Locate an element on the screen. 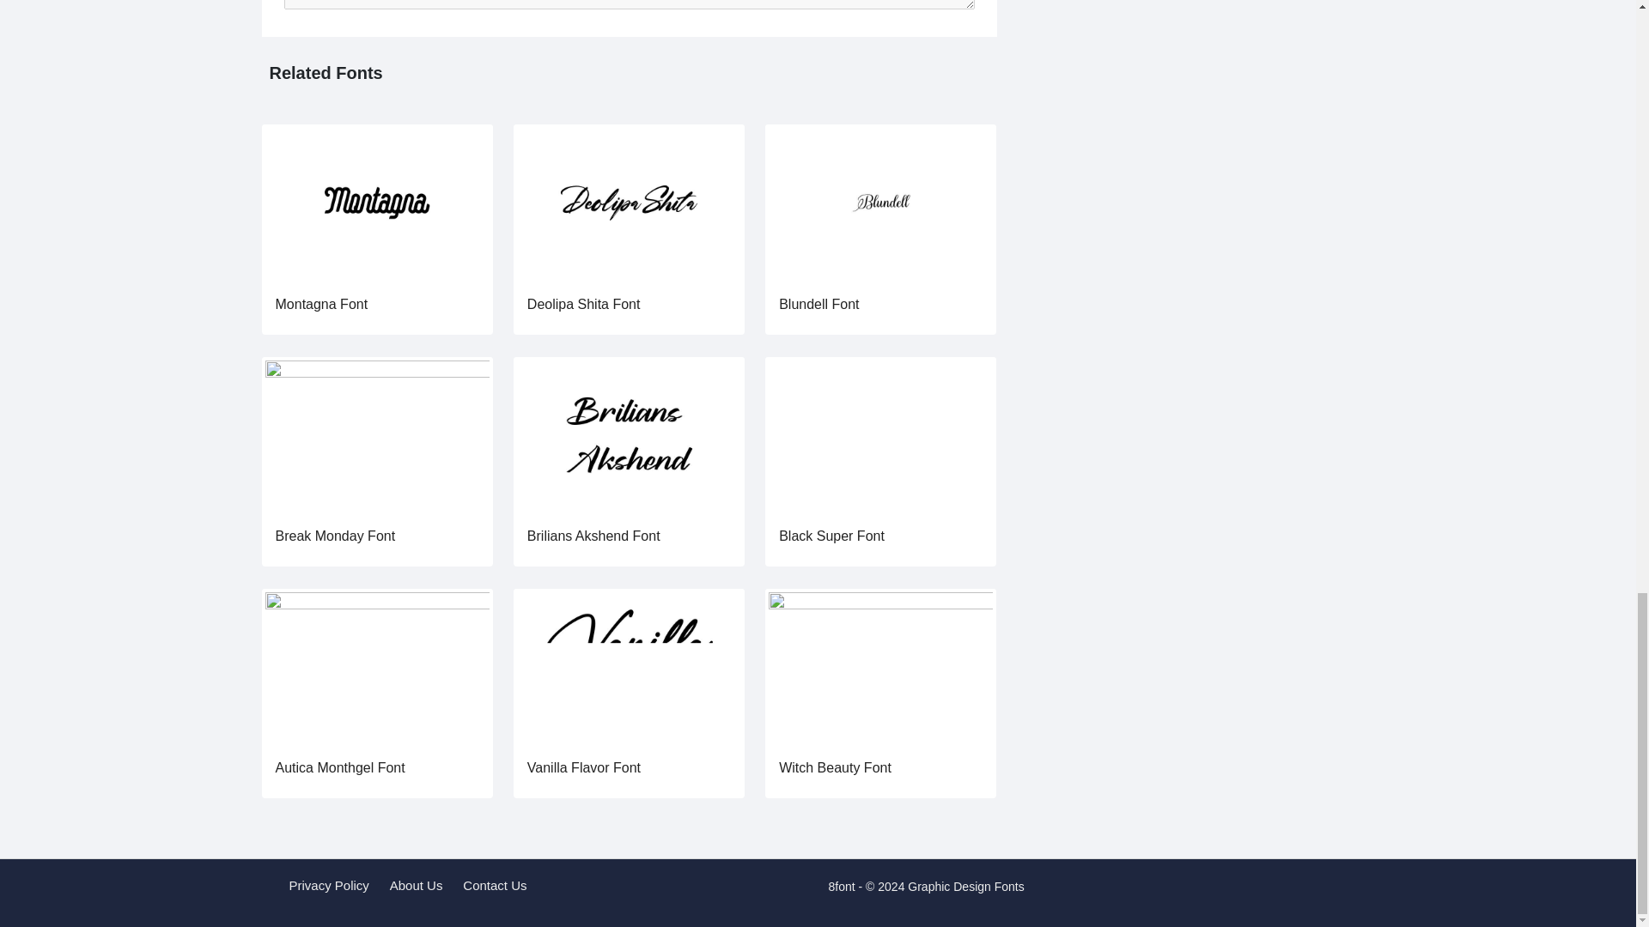  Blundell Font is located at coordinates (818, 304).